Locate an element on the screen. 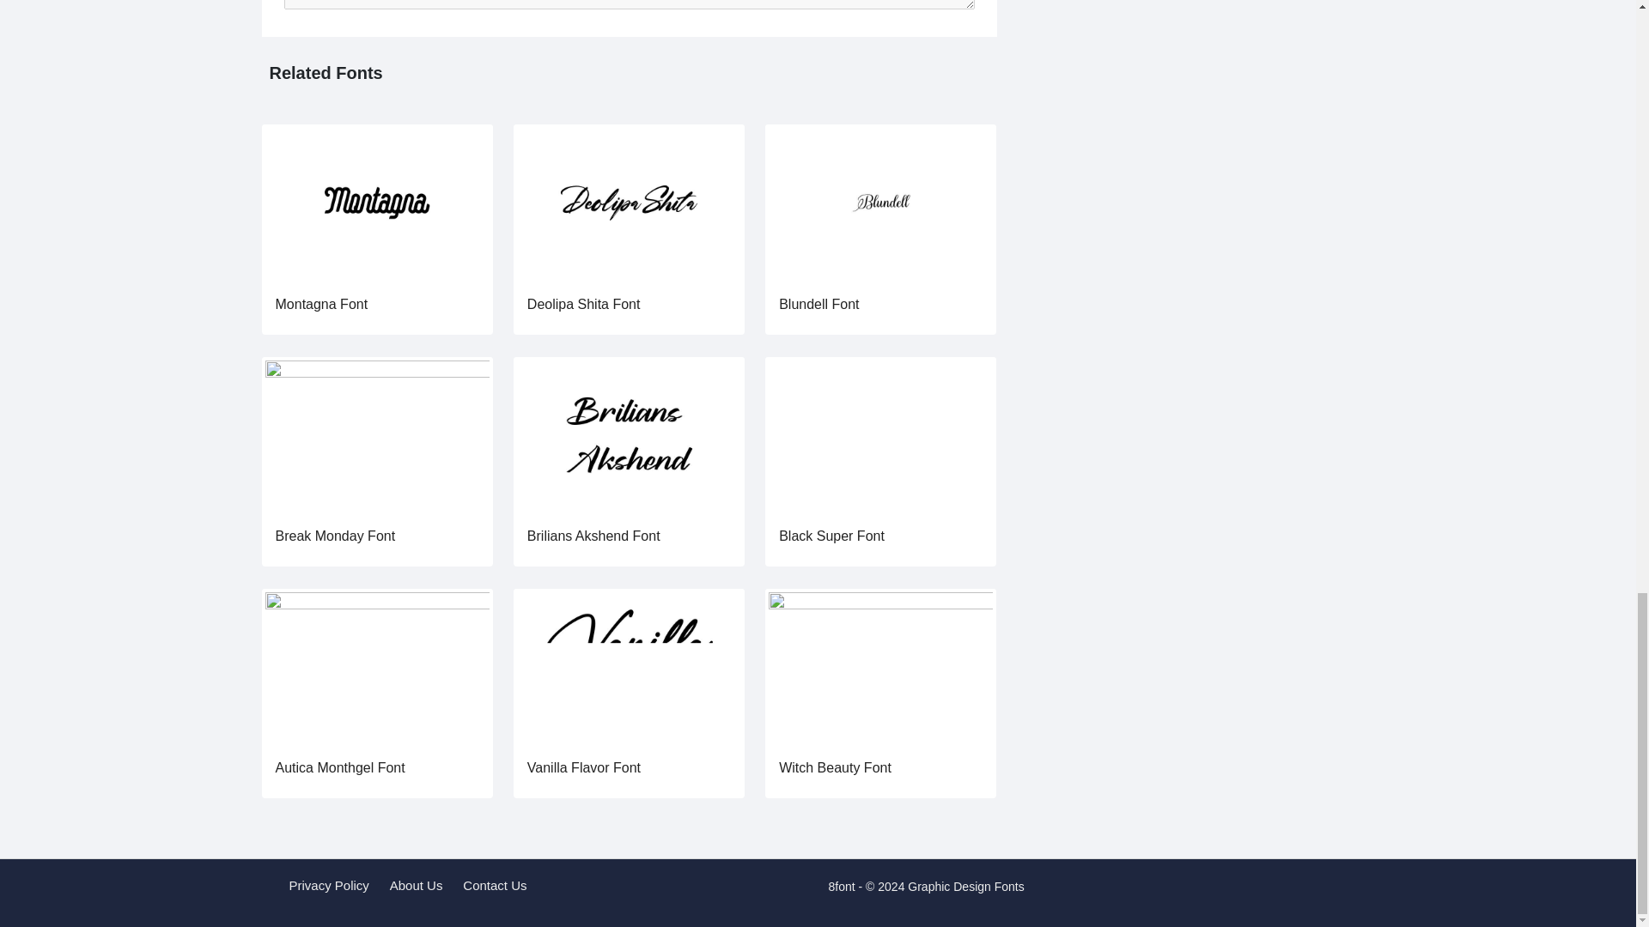  Blundell Font is located at coordinates (818, 304).